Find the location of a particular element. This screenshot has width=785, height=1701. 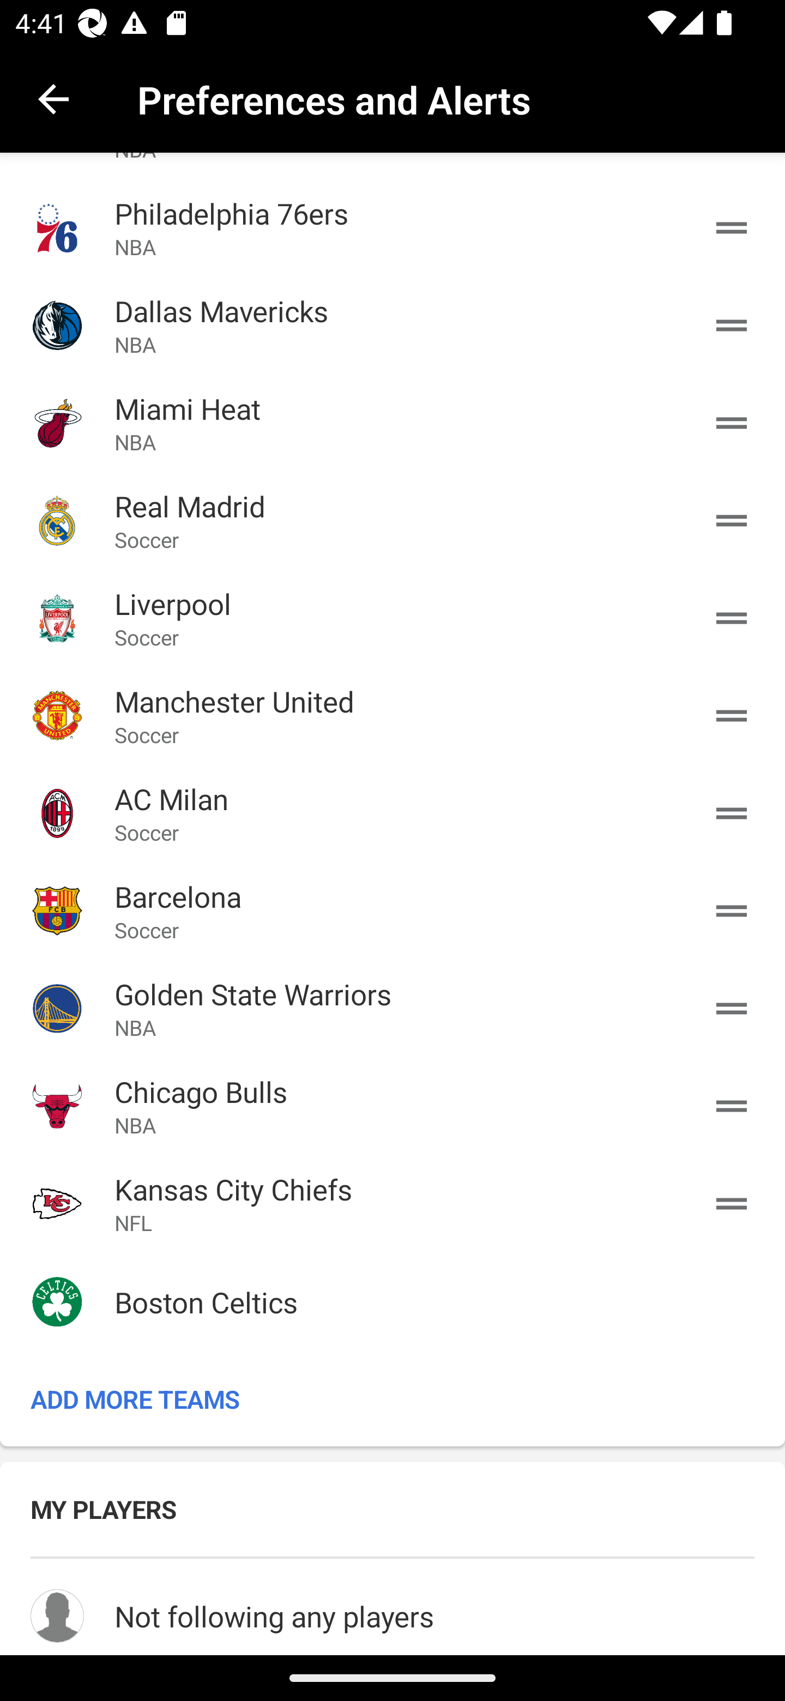

ADD MORE TEAMS is located at coordinates (392, 1399).